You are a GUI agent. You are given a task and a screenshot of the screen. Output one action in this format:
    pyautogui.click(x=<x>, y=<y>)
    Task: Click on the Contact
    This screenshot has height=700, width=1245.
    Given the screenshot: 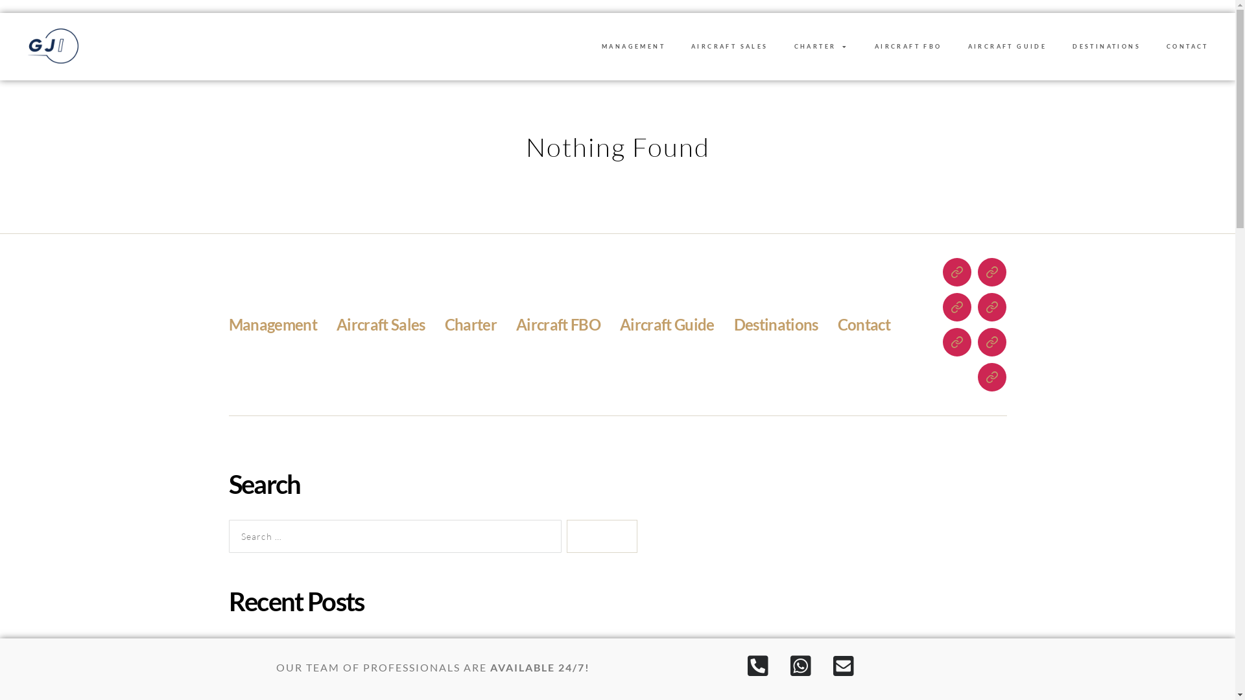 What is the action you would take?
    pyautogui.click(x=864, y=324)
    